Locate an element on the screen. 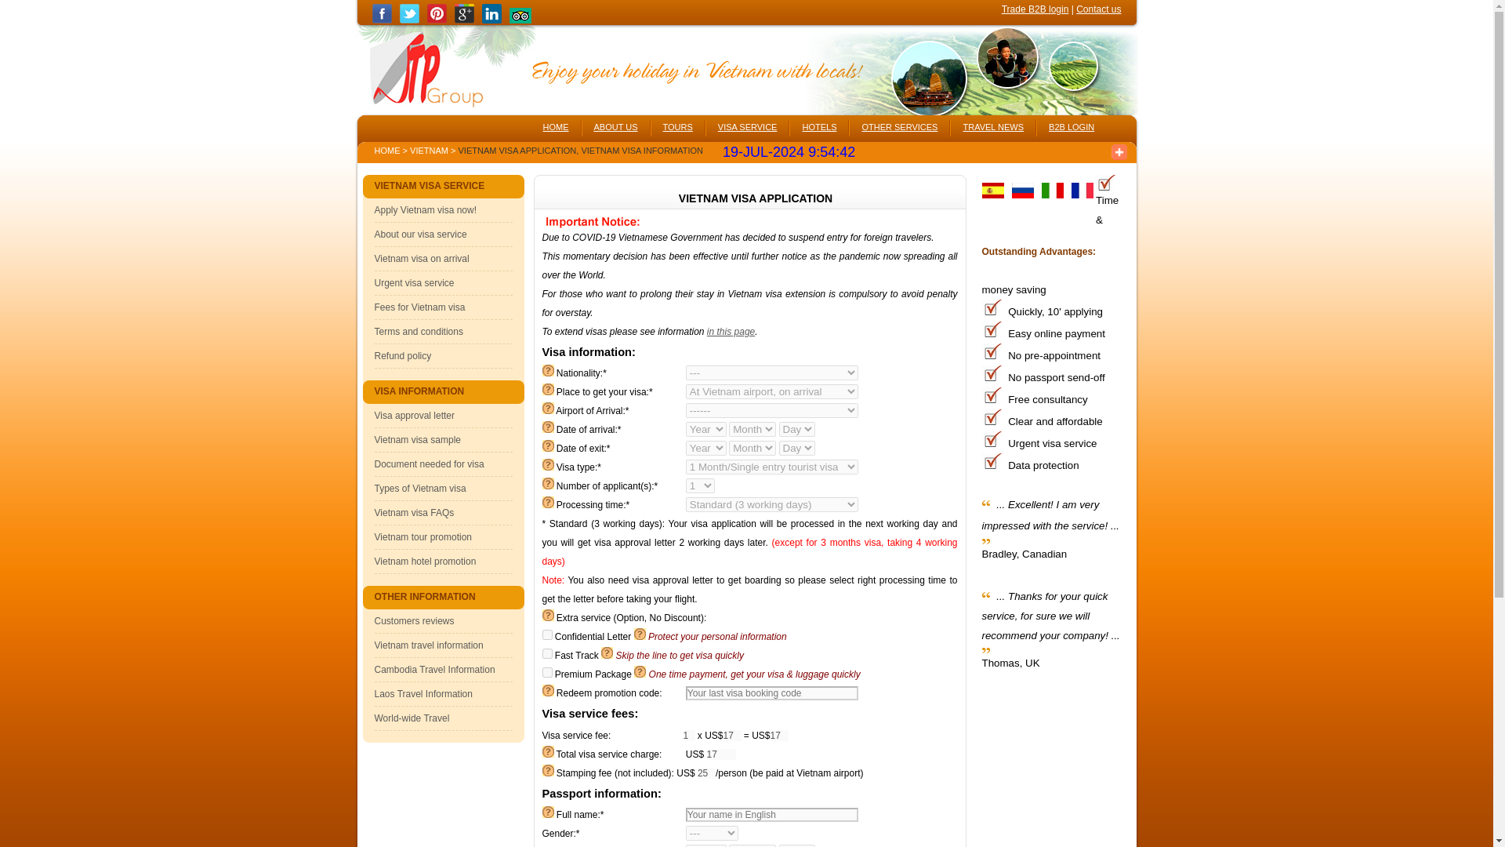 This screenshot has width=1505, height=847. Tuan Linh Travel - Twitter is located at coordinates (409, 20).